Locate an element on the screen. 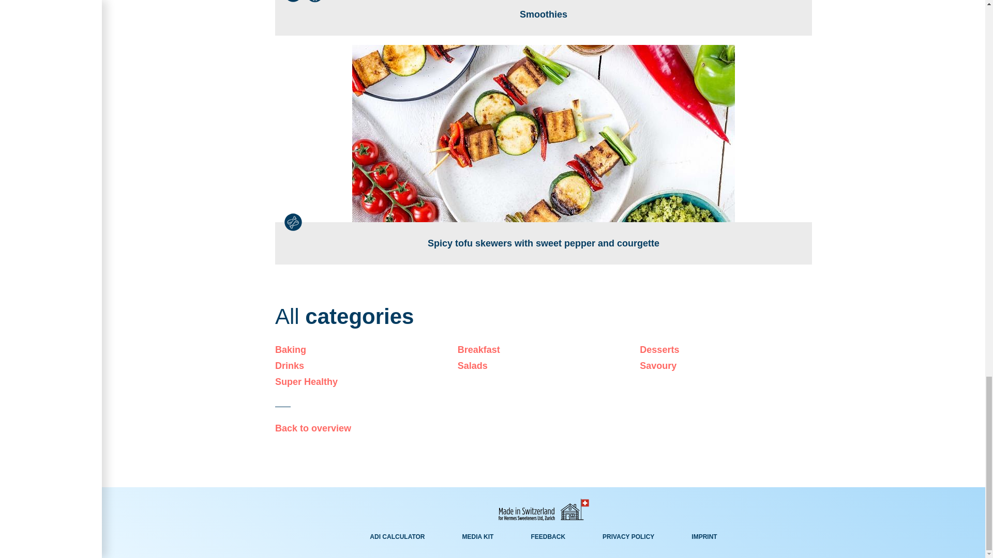 The image size is (993, 558). Breakfast is located at coordinates (544, 349).